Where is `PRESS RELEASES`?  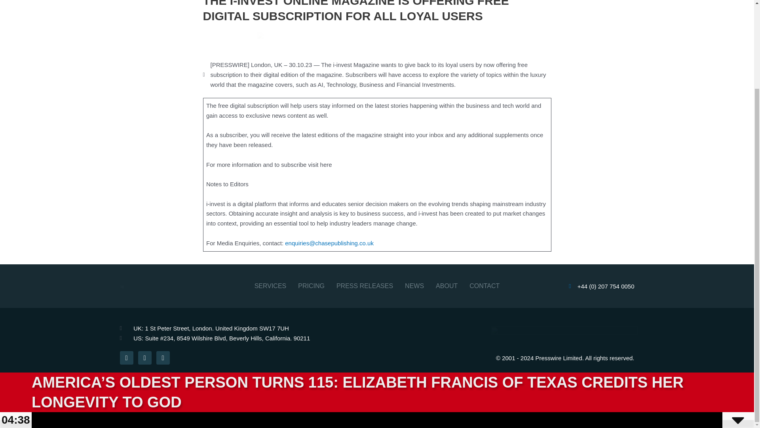
PRESS RELEASES is located at coordinates (365, 286).